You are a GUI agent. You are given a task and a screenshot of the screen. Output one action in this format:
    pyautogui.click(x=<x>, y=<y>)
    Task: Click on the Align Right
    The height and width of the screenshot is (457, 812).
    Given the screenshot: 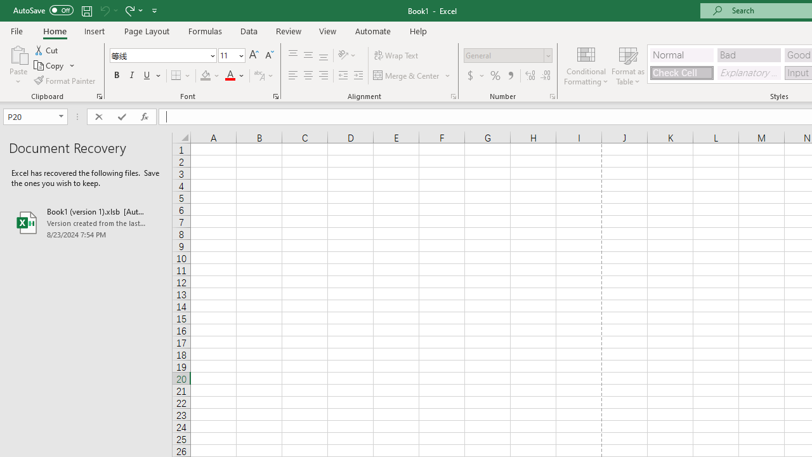 What is the action you would take?
    pyautogui.click(x=324, y=76)
    